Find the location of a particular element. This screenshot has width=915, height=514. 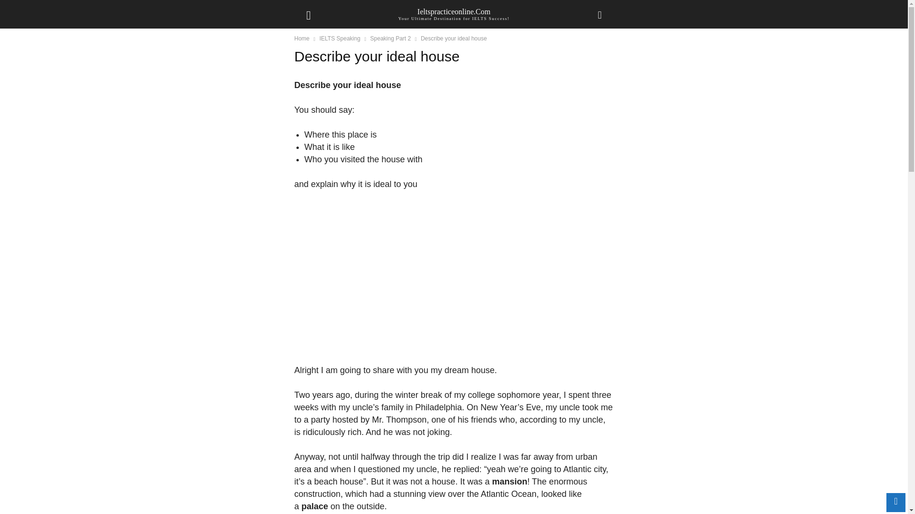

3rd party ad content is located at coordinates (454, 280).